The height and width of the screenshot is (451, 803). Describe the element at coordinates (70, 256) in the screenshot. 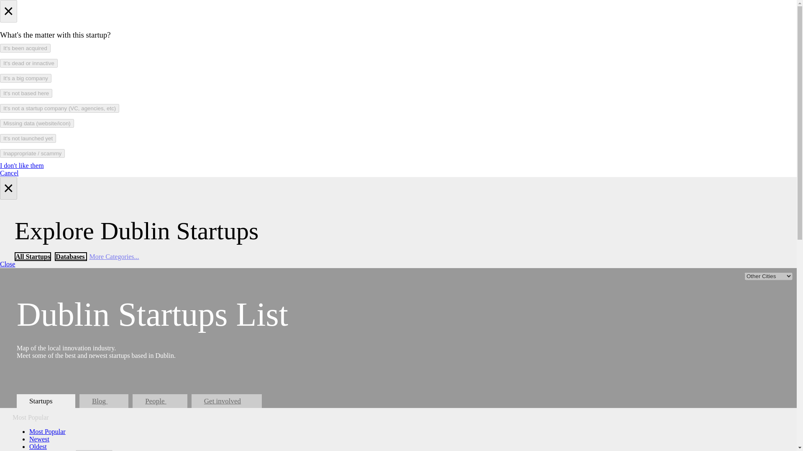

I see `Databases` at that location.